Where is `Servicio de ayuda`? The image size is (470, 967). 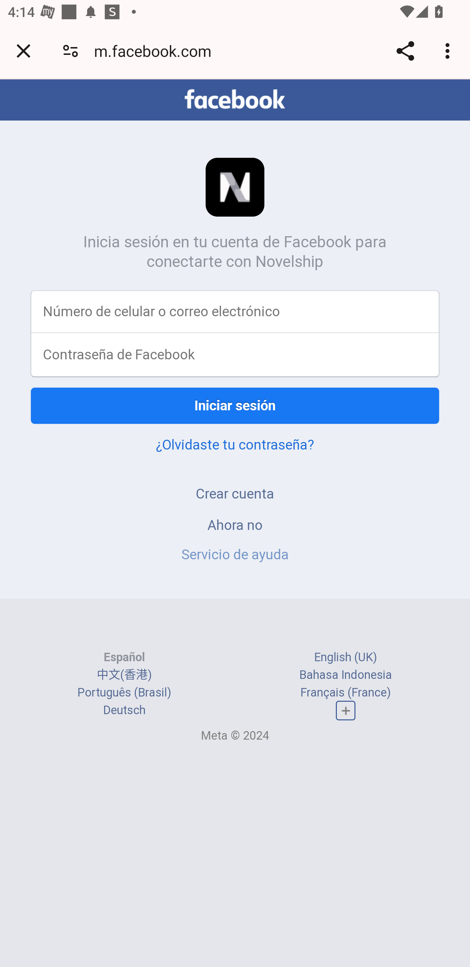 Servicio de ayuda is located at coordinates (235, 554).